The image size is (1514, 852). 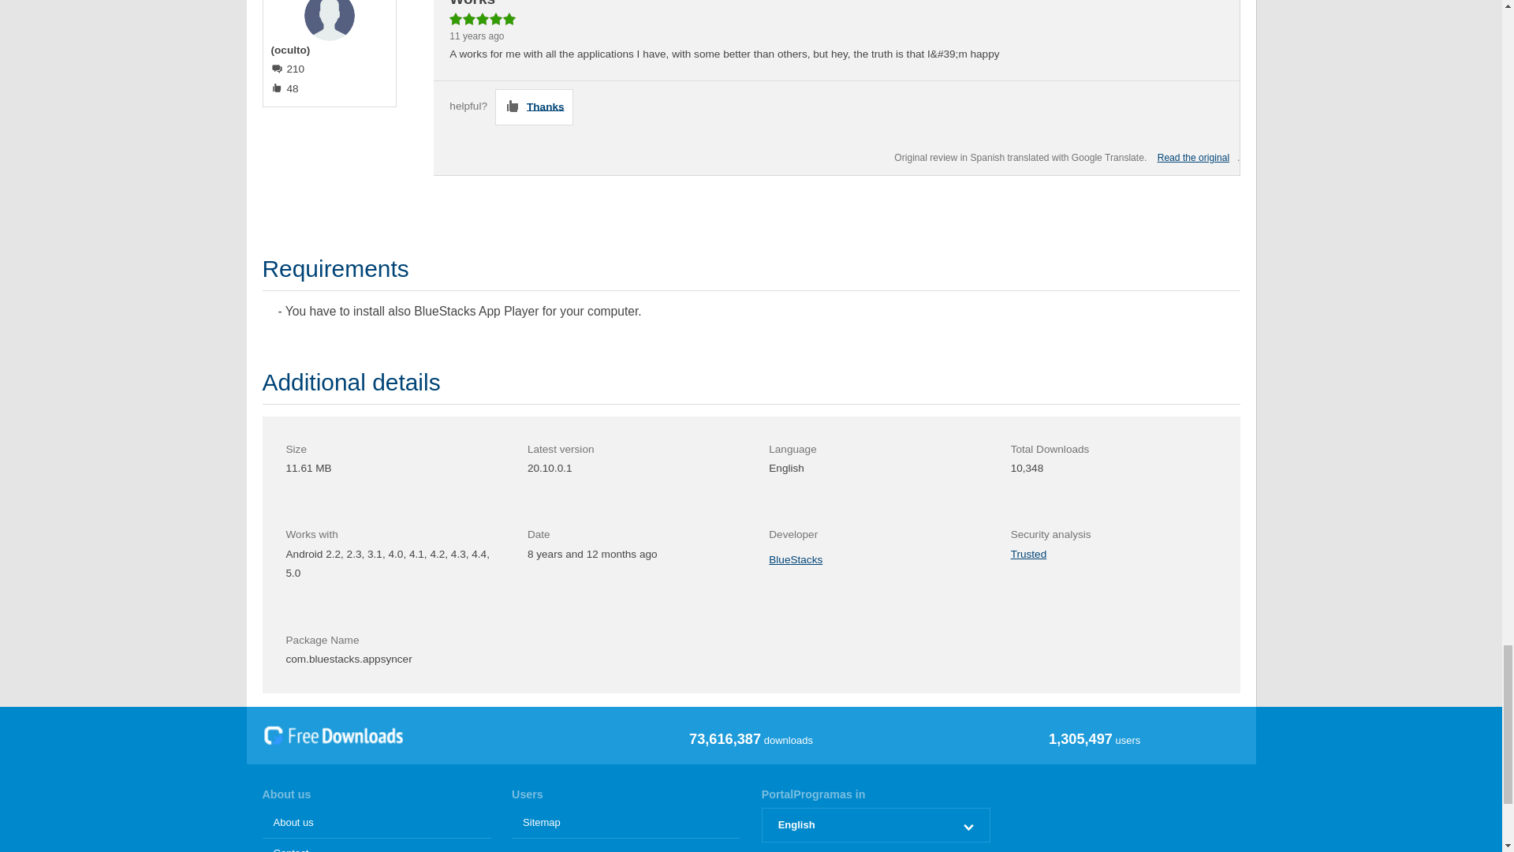 I want to click on About us, so click(x=376, y=822).